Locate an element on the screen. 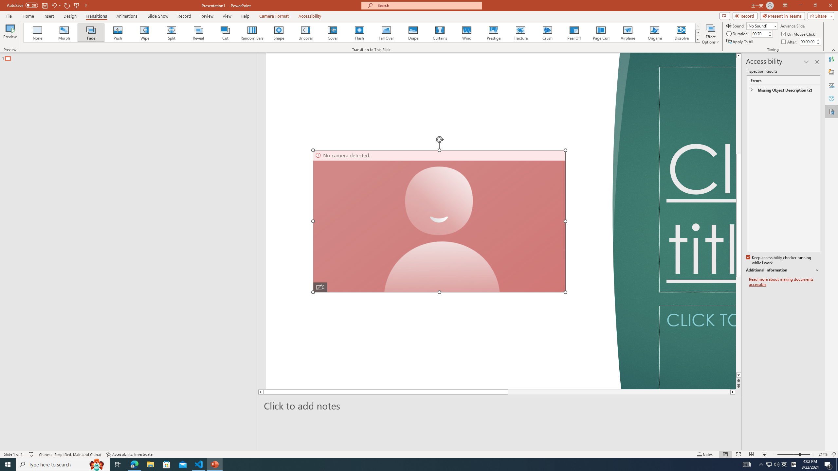  Reveal is located at coordinates (198, 33).